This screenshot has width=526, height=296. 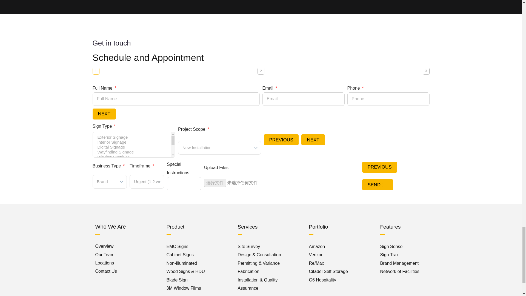 What do you see at coordinates (104, 114) in the screenshot?
I see `NEXT` at bounding box center [104, 114].